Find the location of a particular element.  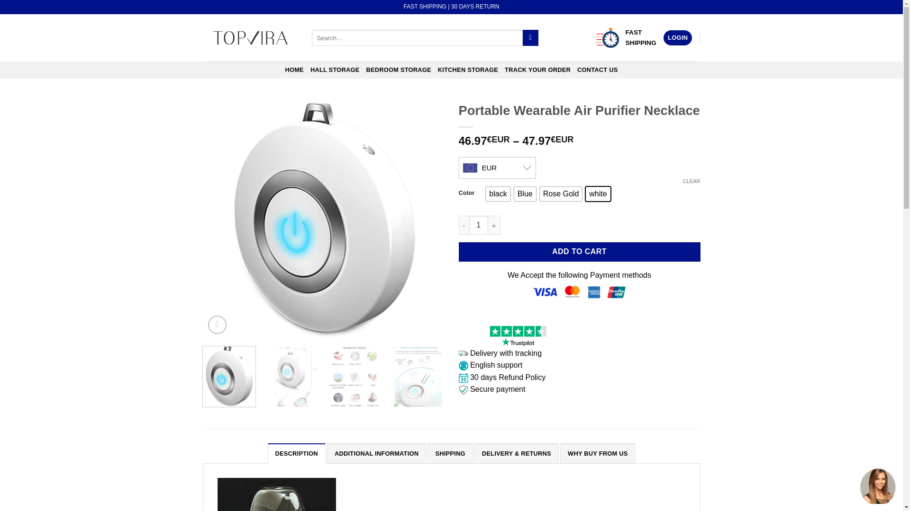

DESCRIPTION is located at coordinates (297, 453).